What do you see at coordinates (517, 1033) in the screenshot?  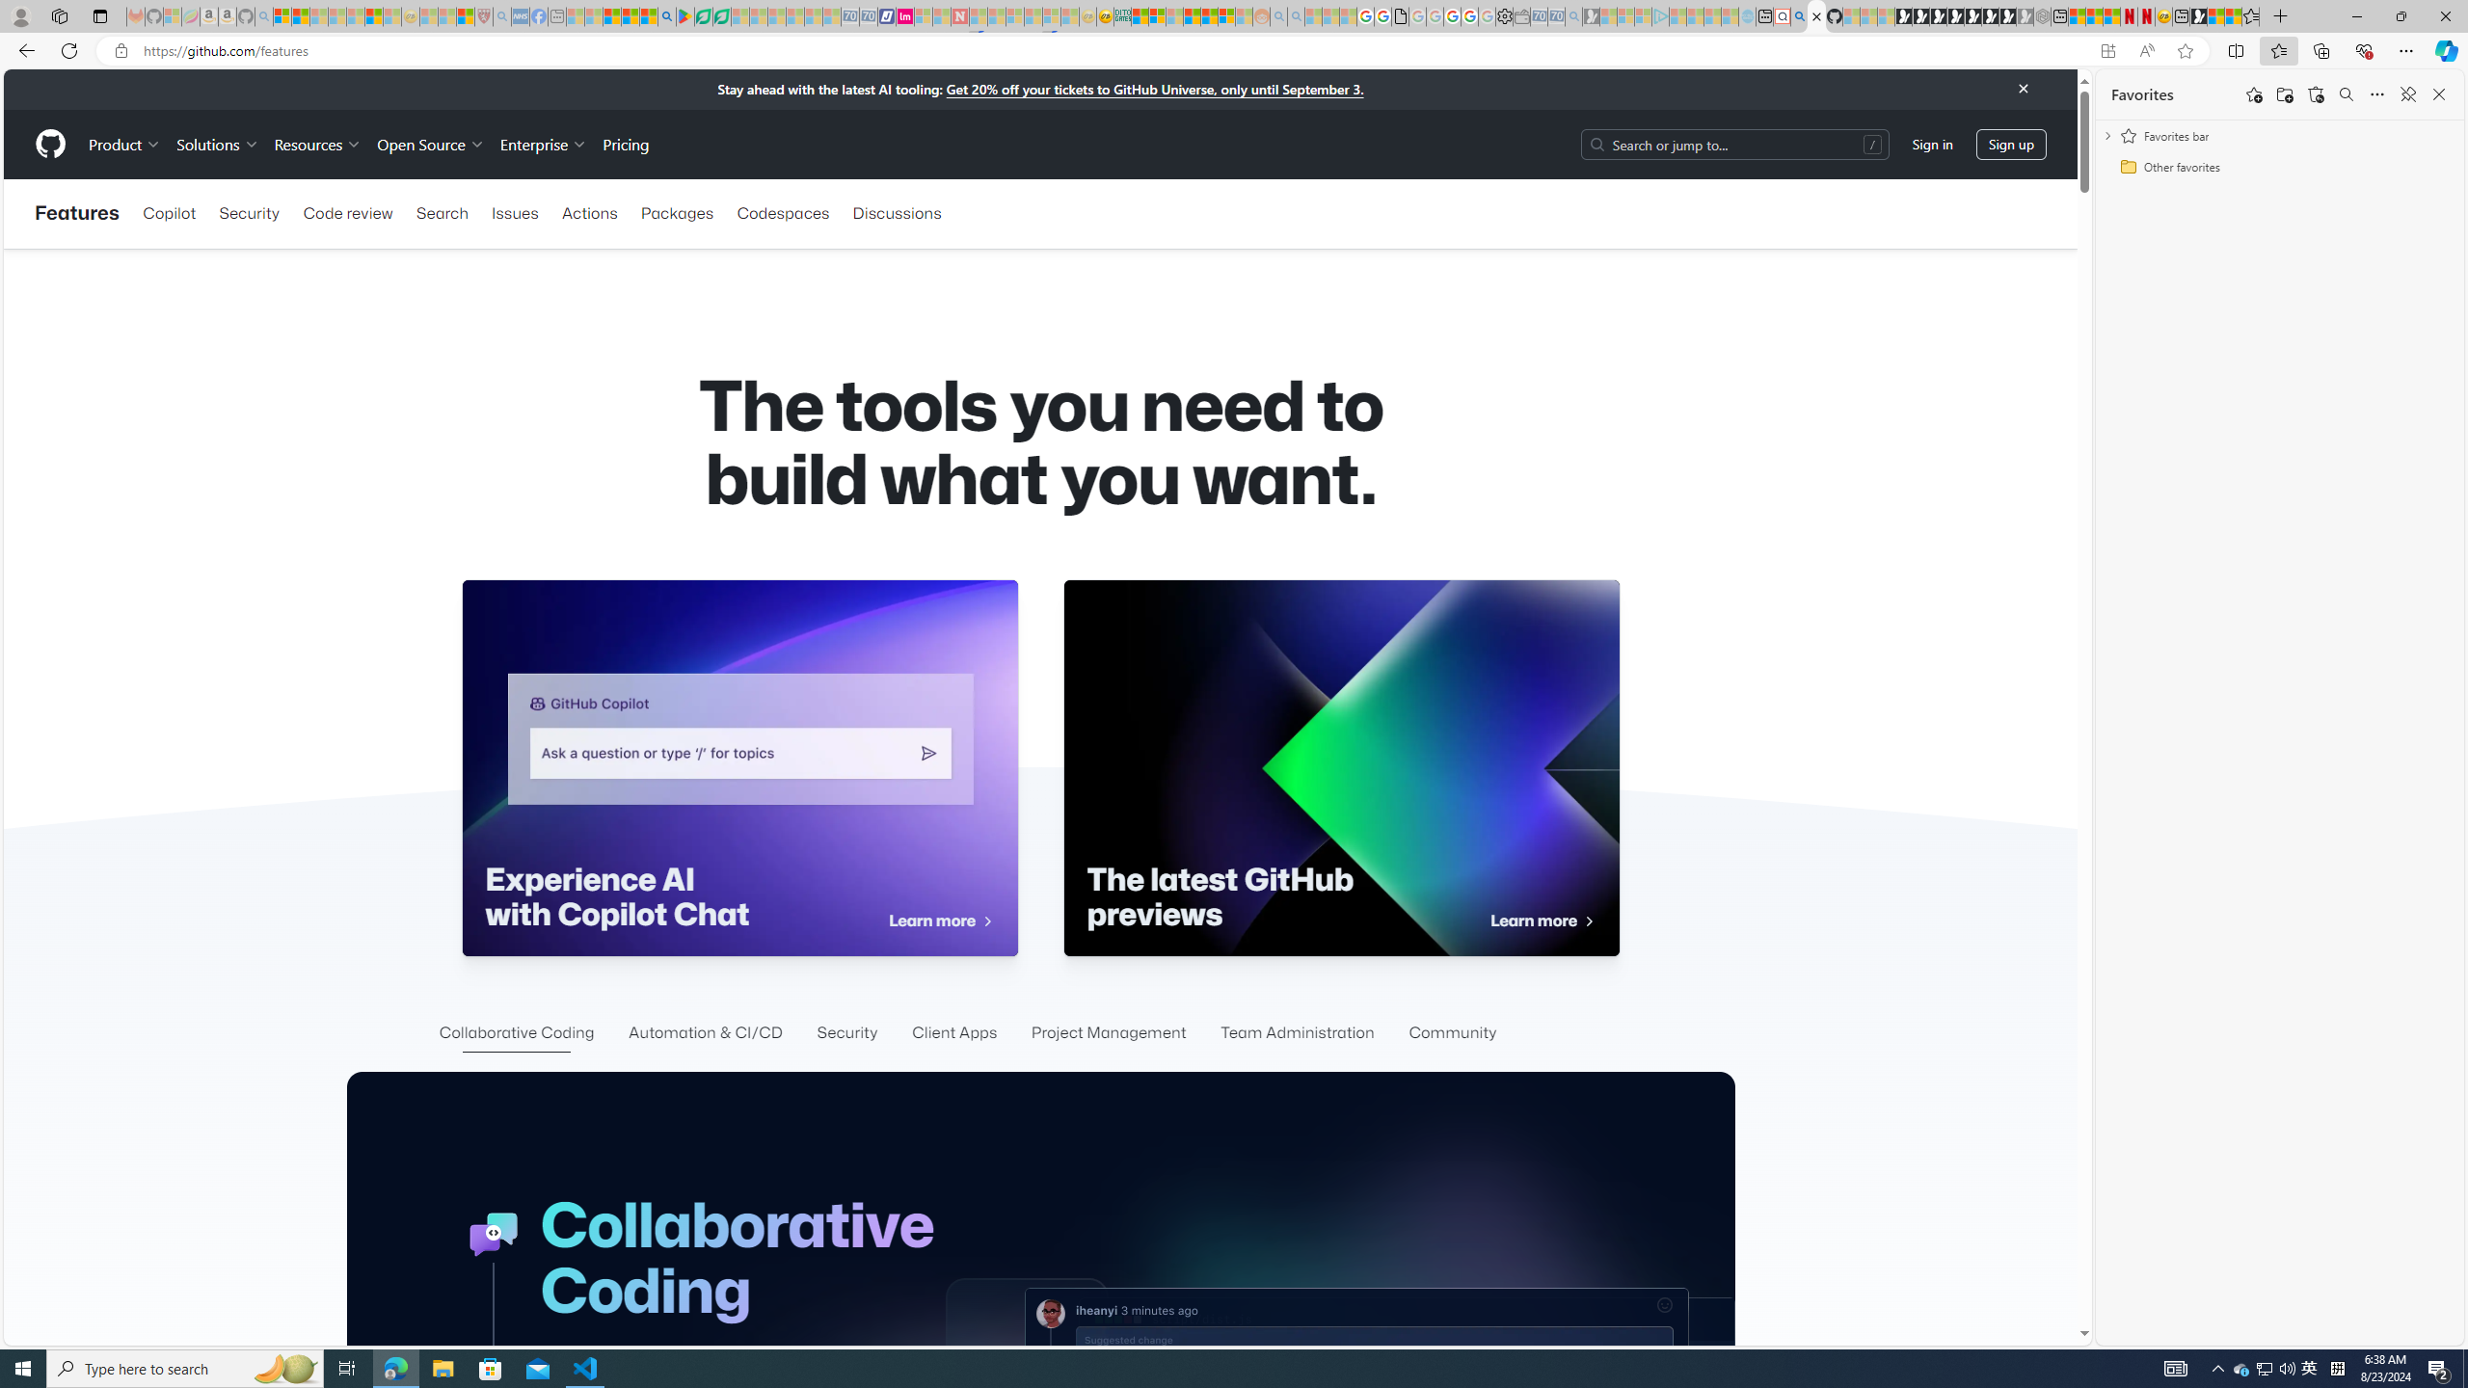 I see `Collaborative Coding` at bounding box center [517, 1033].